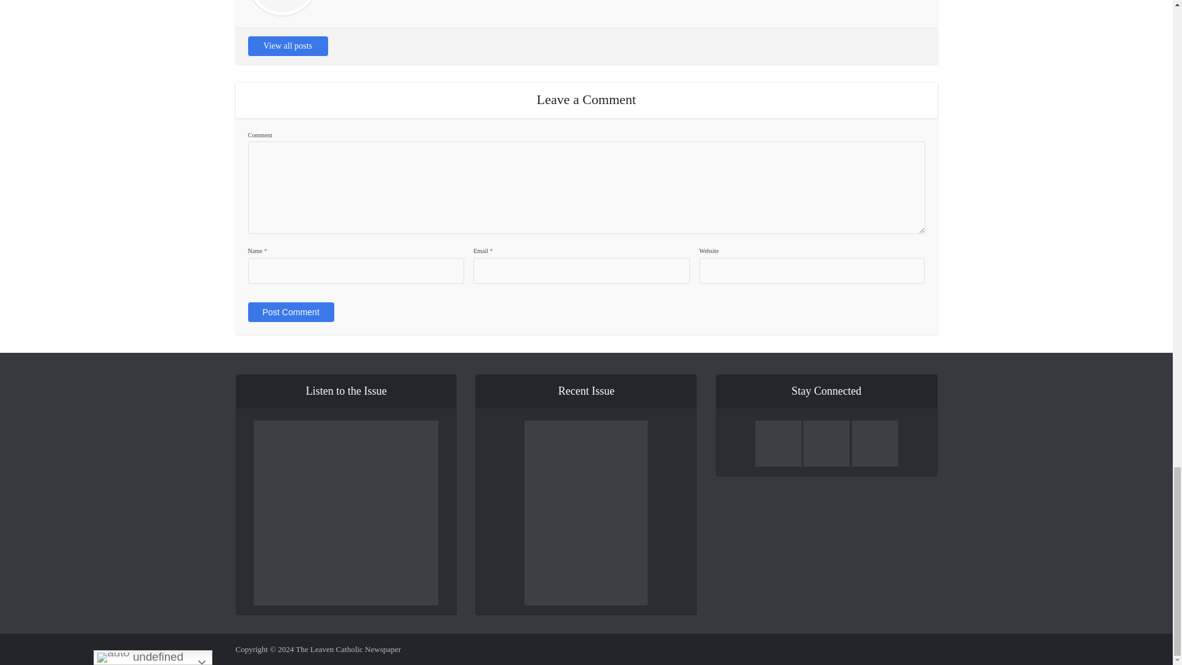  I want to click on Post Comment, so click(290, 312).